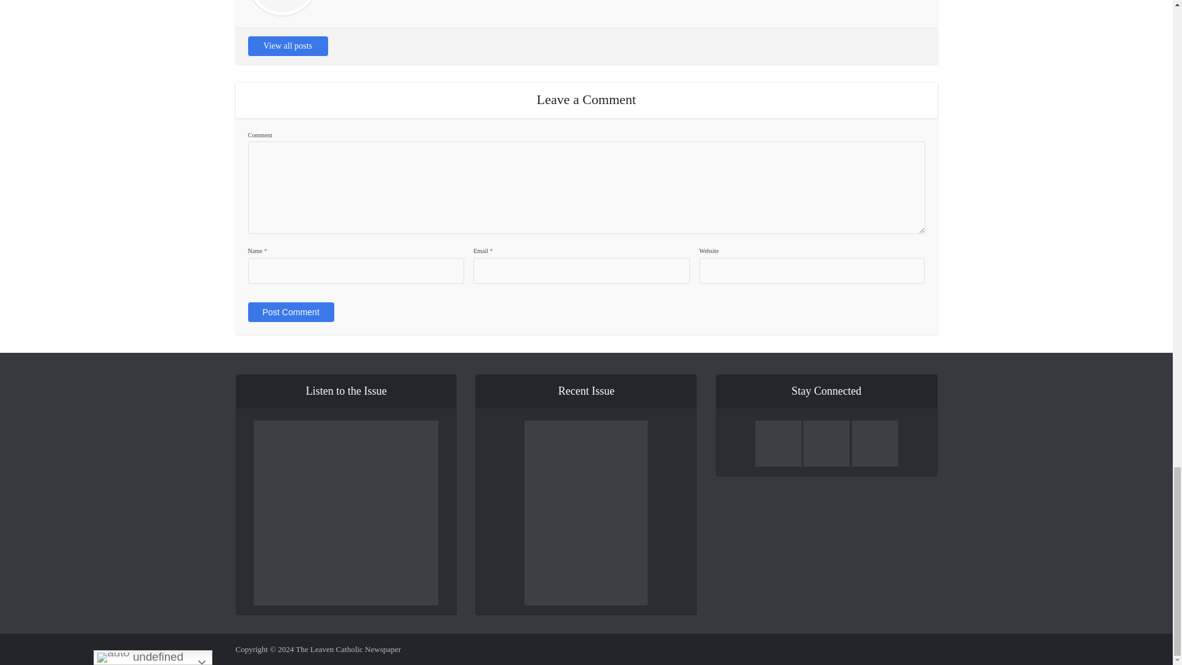  I want to click on Post Comment, so click(290, 312).